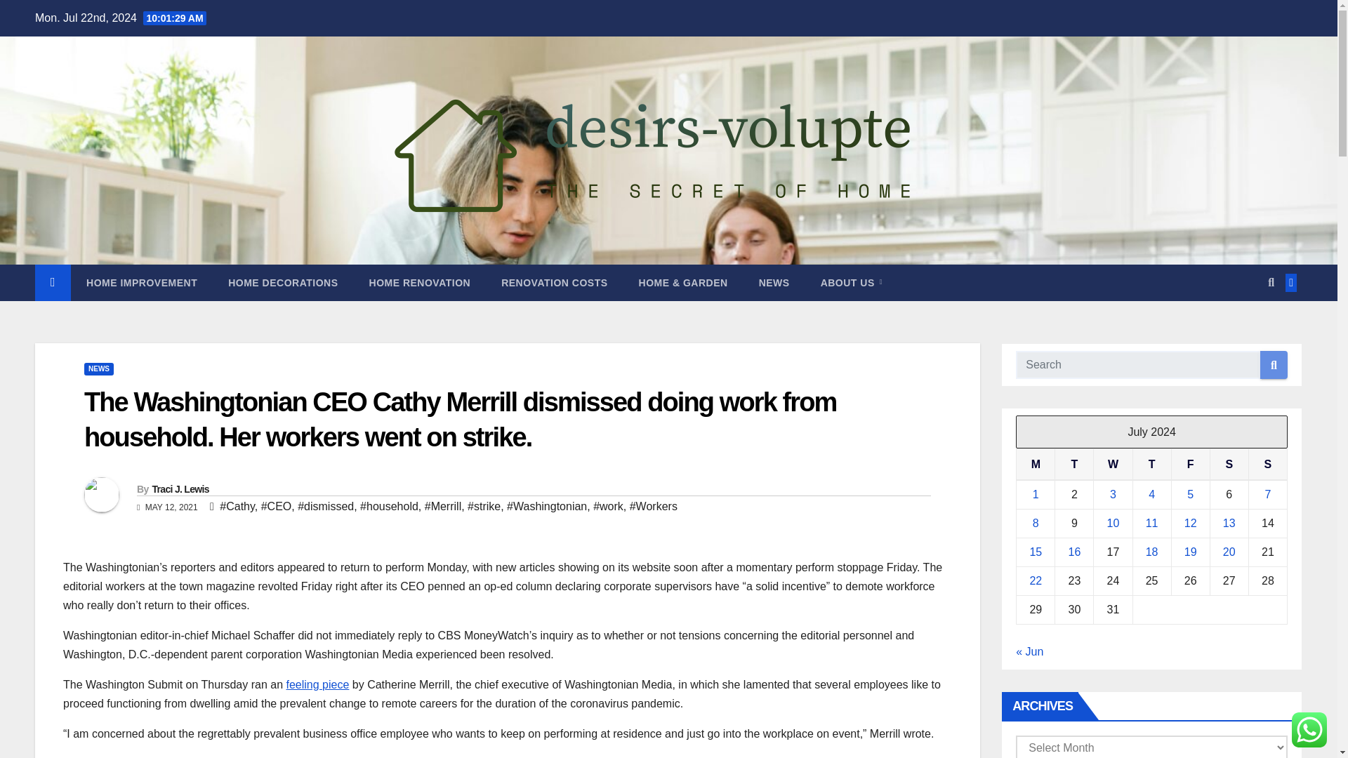 The height and width of the screenshot is (758, 1348). Describe the element at coordinates (142, 282) in the screenshot. I see `HOME IMPROVEMENT` at that location.